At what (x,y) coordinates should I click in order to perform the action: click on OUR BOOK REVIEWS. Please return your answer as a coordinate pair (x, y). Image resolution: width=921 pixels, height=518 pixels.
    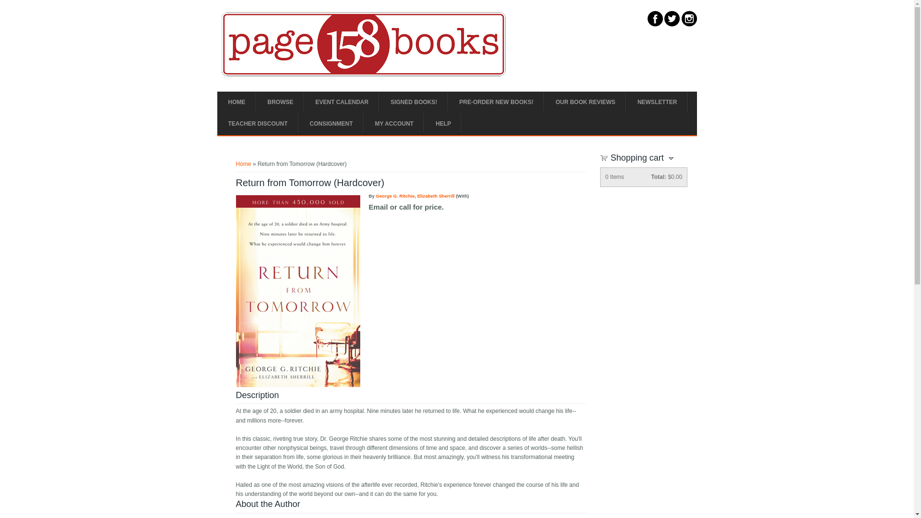
    Looking at the image, I should click on (585, 103).